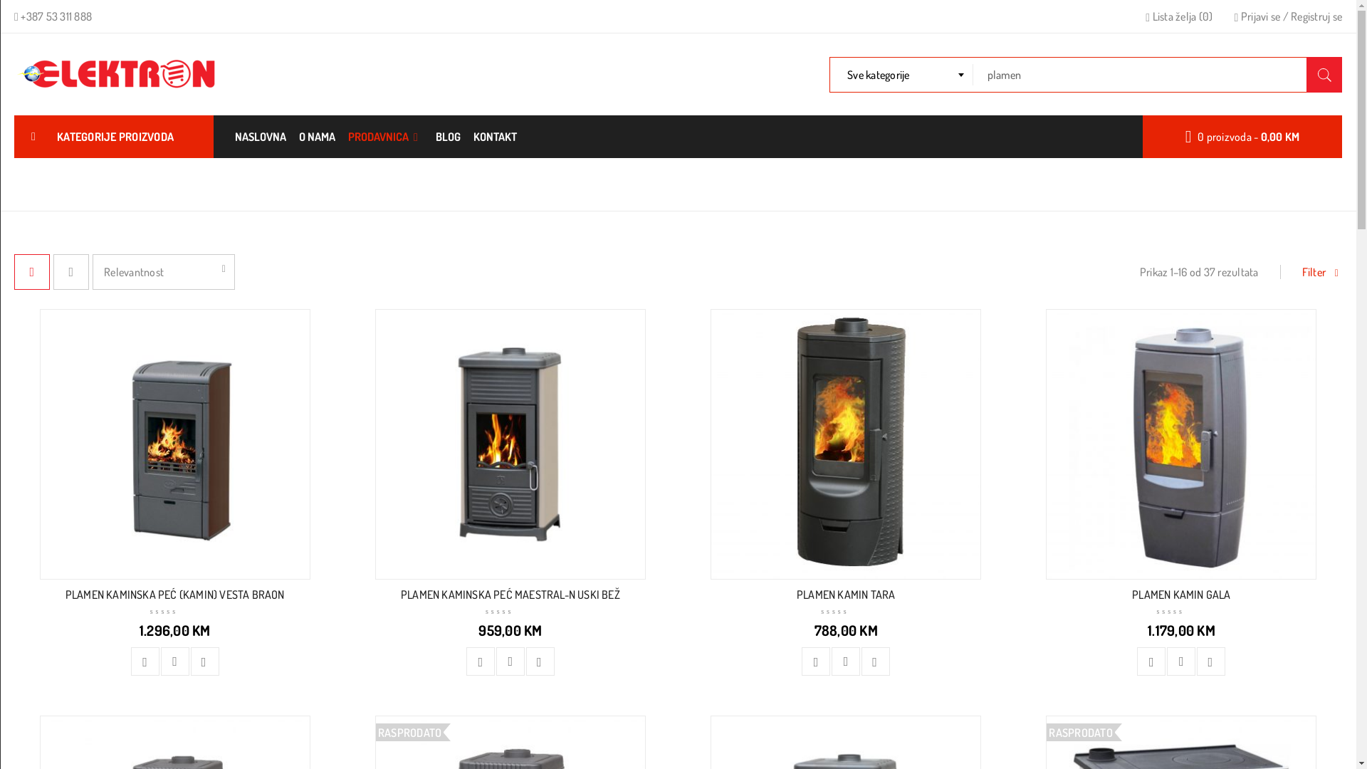 The height and width of the screenshot is (769, 1367). What do you see at coordinates (846, 595) in the screenshot?
I see `PLAMEN KAMIN TARA` at bounding box center [846, 595].